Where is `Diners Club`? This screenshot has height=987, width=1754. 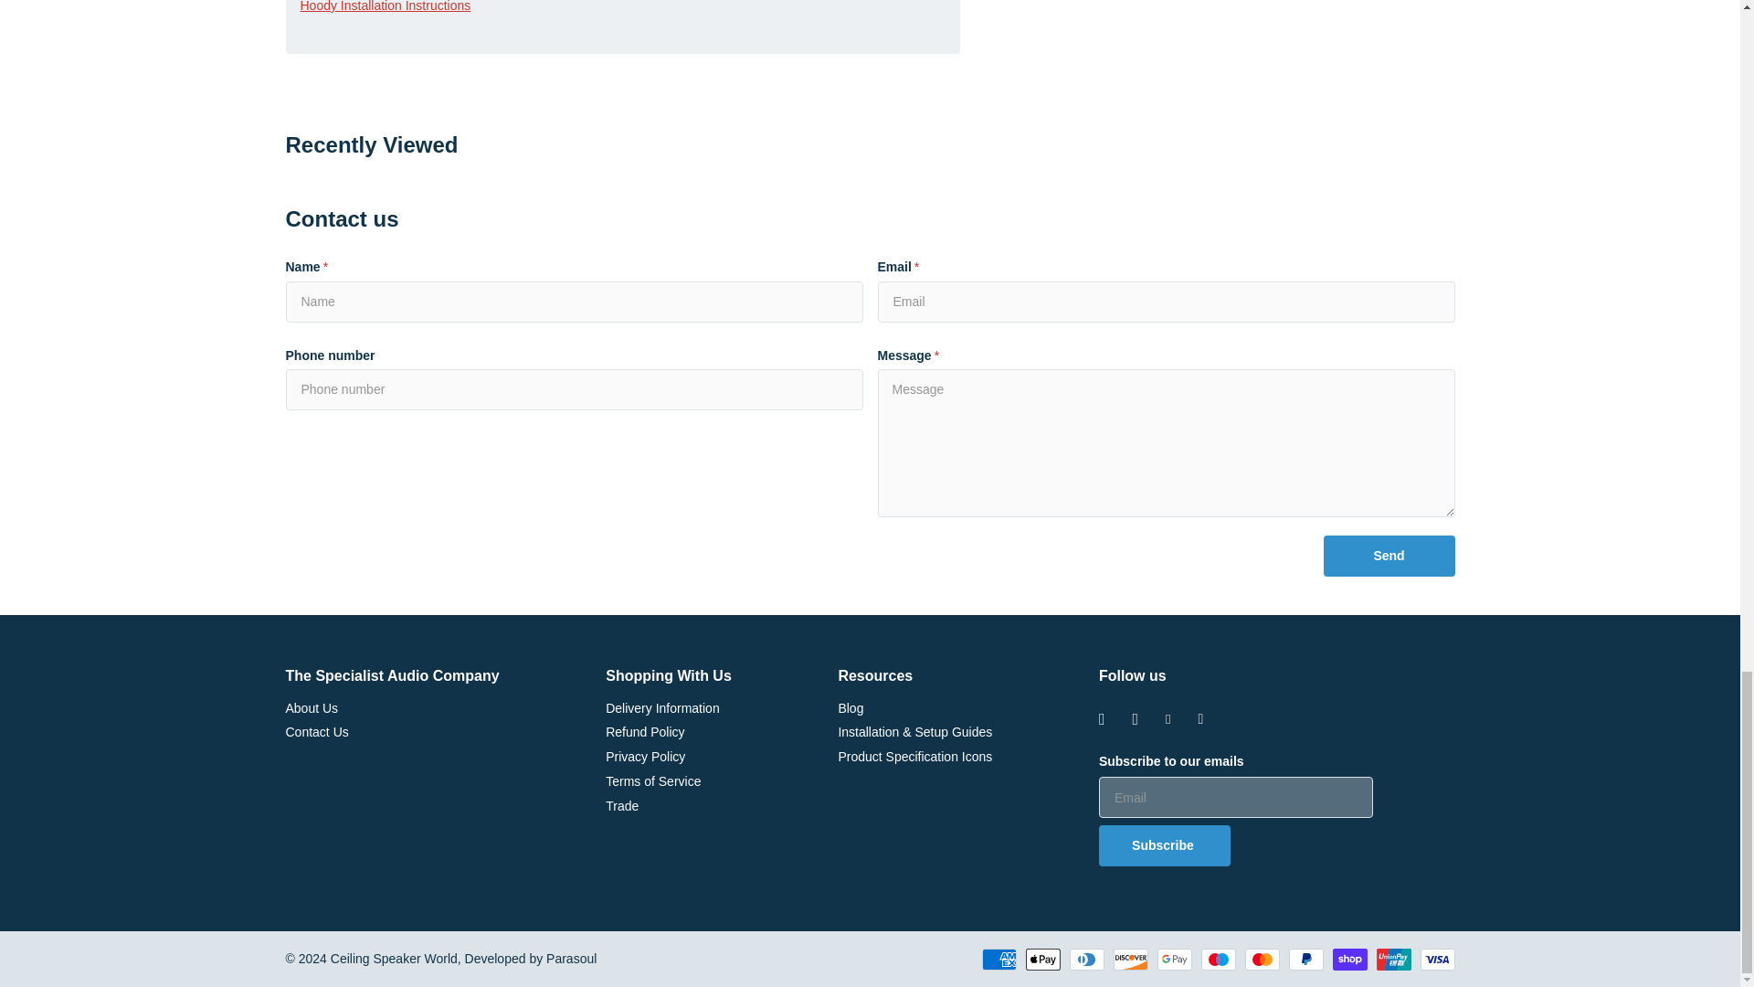 Diners Club is located at coordinates (1085, 959).